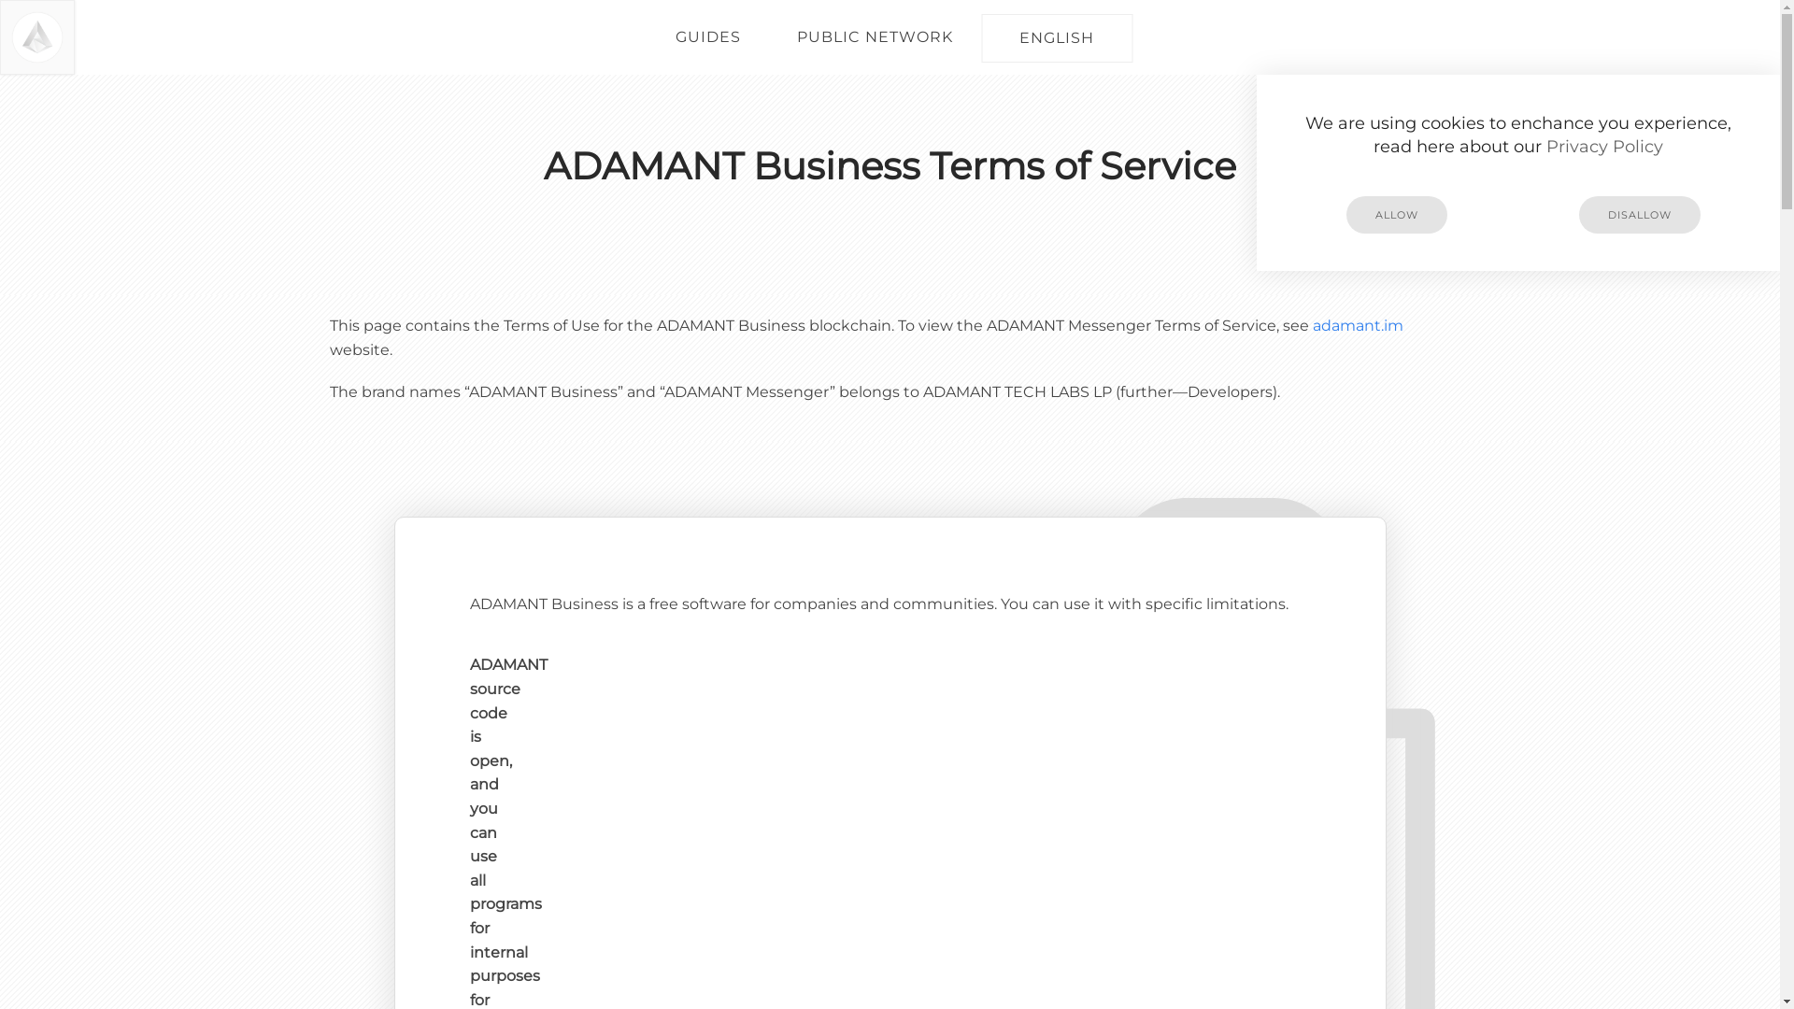 Image resolution: width=1794 pixels, height=1009 pixels. Describe the element at coordinates (1605, 147) in the screenshot. I see `Privacy Policy` at that location.